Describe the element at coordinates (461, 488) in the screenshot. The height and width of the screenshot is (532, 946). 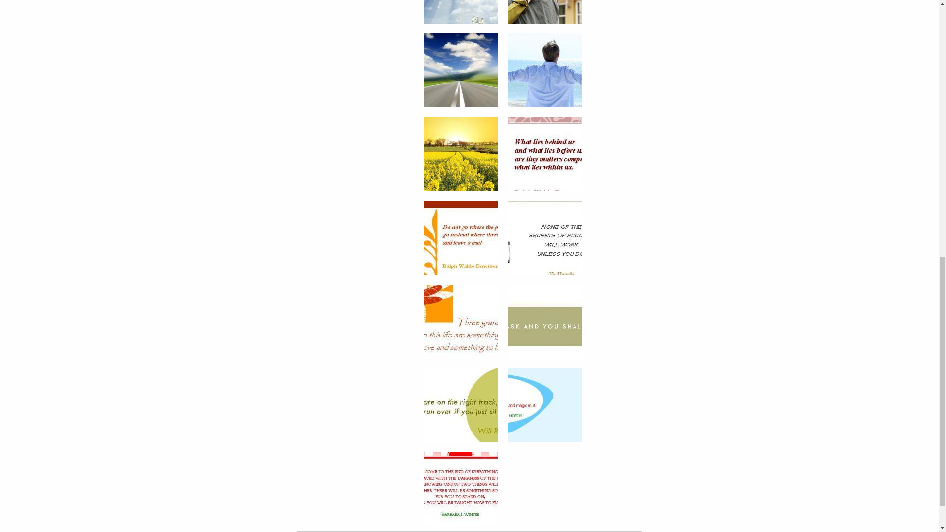
I see `quote8.jpg` at that location.